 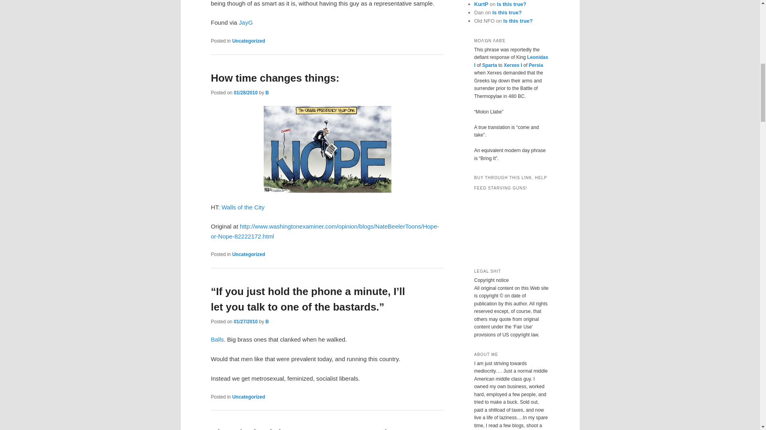 What do you see at coordinates (243, 207) in the screenshot?
I see `Walls of the City` at bounding box center [243, 207].